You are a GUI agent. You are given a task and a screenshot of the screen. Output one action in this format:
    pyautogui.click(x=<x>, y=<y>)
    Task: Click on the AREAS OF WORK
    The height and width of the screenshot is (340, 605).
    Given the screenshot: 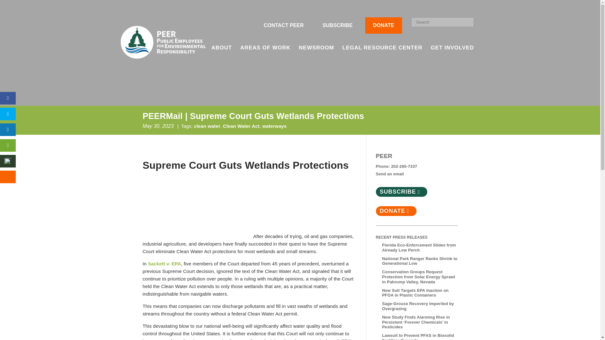 What is the action you would take?
    pyautogui.click(x=265, y=56)
    